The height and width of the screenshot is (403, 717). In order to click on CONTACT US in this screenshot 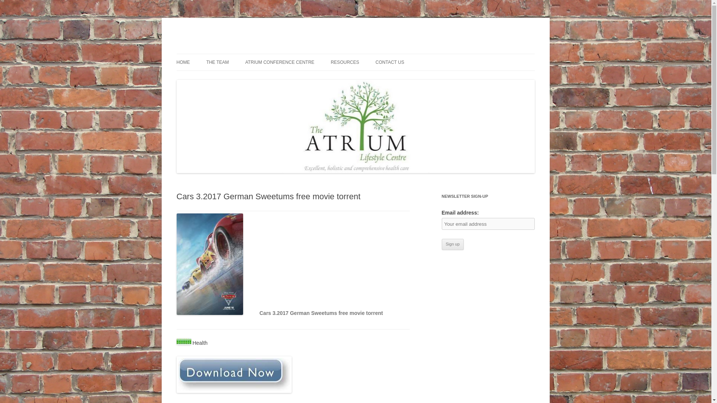, I will do `click(390, 62)`.